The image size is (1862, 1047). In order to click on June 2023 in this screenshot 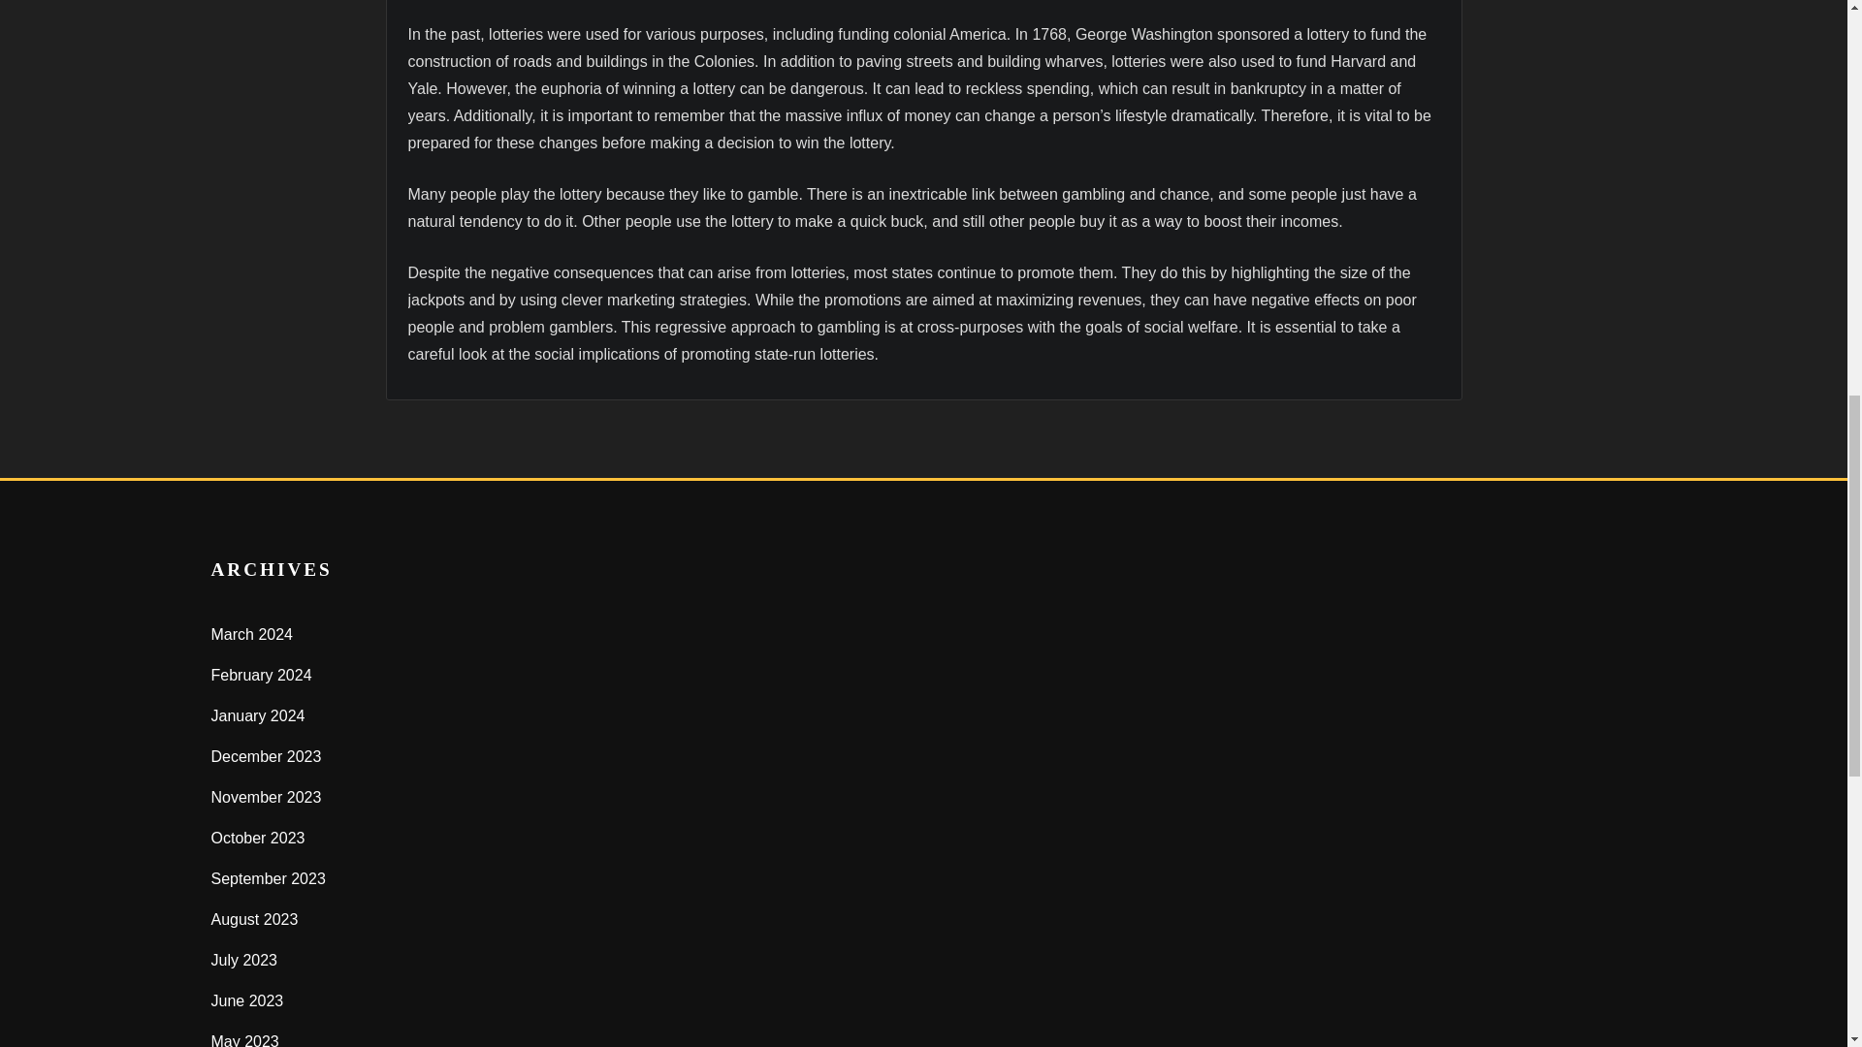, I will do `click(248, 1000)`.